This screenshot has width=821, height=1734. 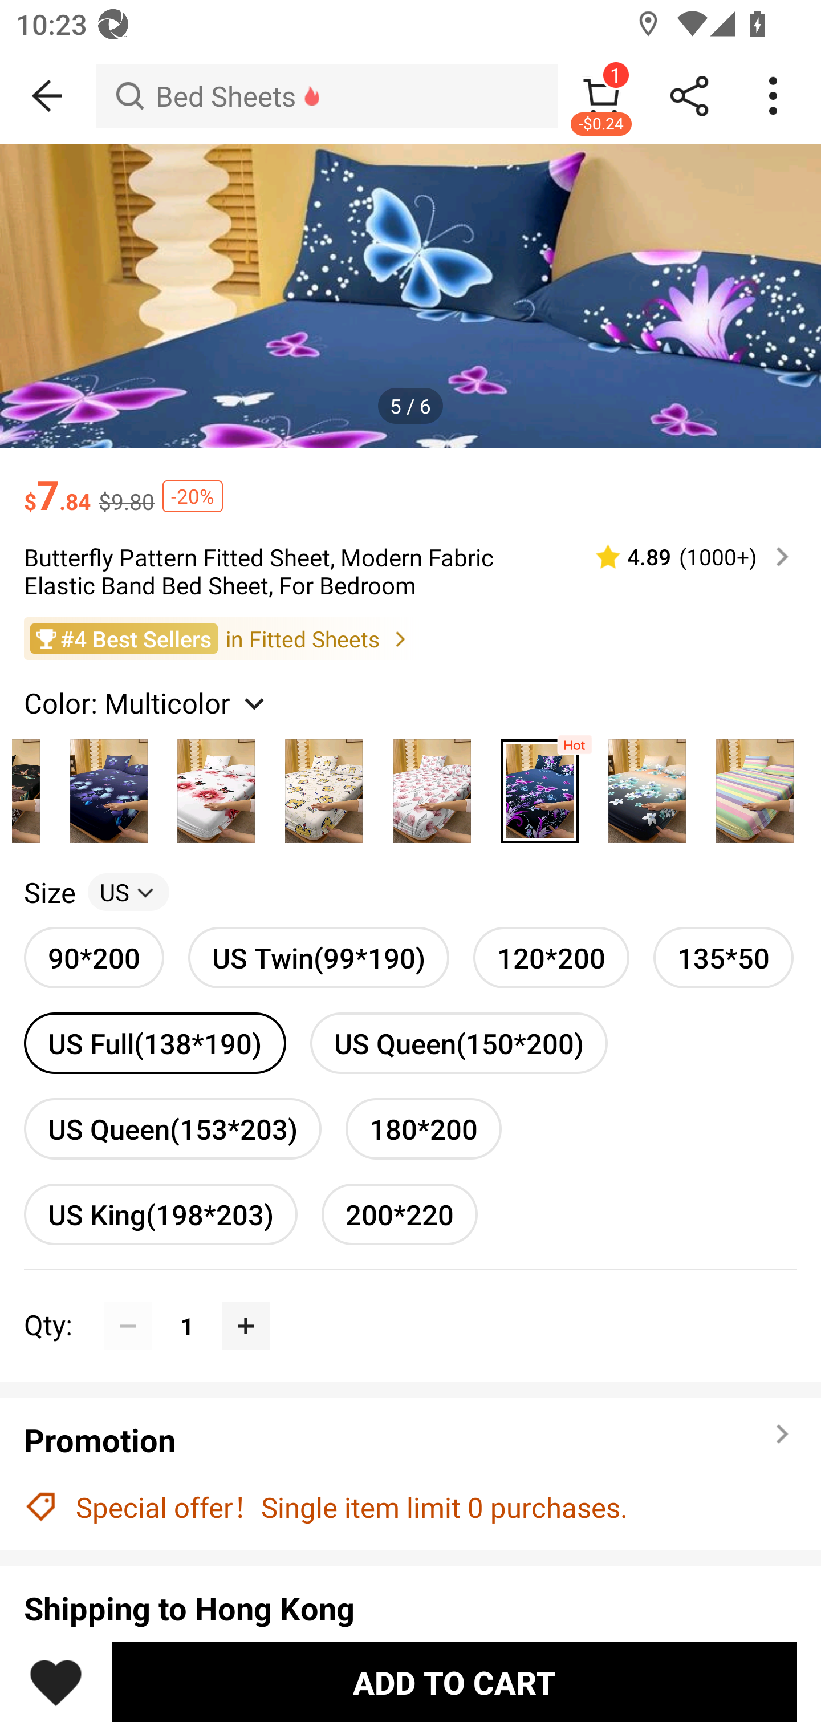 I want to click on ADD TO CART, so click(x=454, y=1682).